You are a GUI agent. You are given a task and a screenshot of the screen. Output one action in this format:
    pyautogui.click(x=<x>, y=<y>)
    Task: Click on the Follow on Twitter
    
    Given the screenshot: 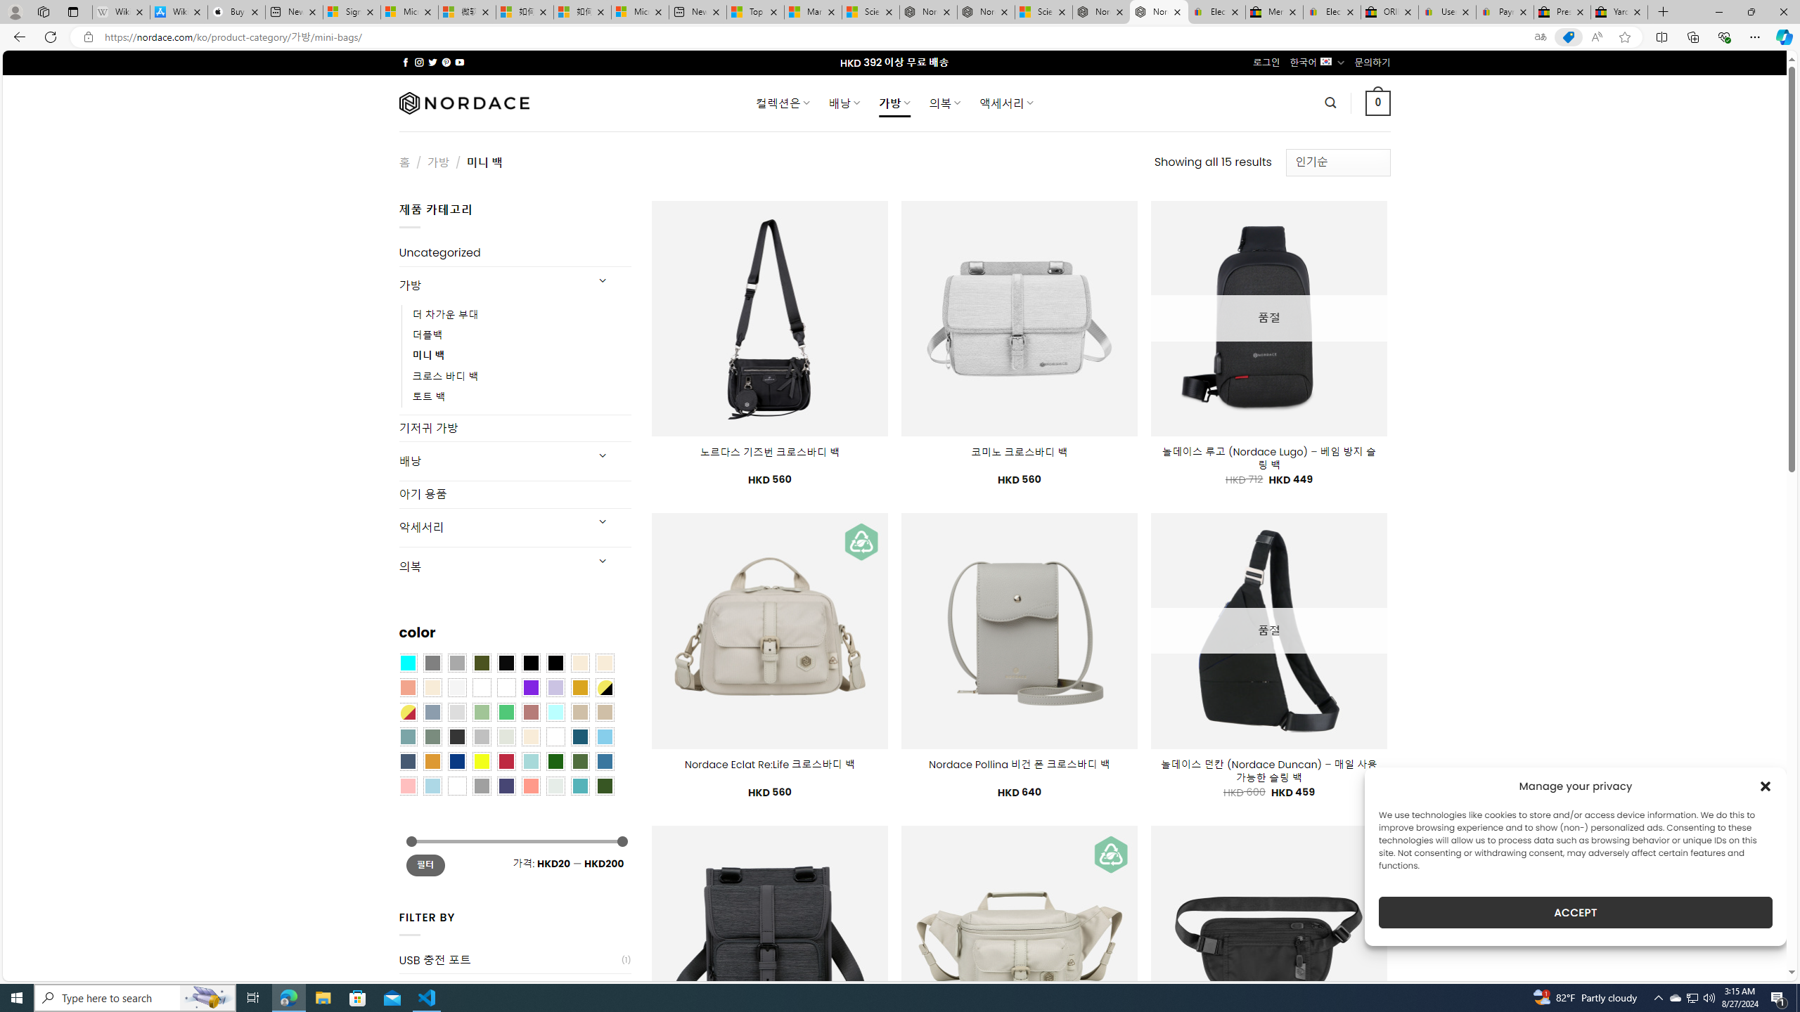 What is the action you would take?
    pyautogui.click(x=433, y=62)
    